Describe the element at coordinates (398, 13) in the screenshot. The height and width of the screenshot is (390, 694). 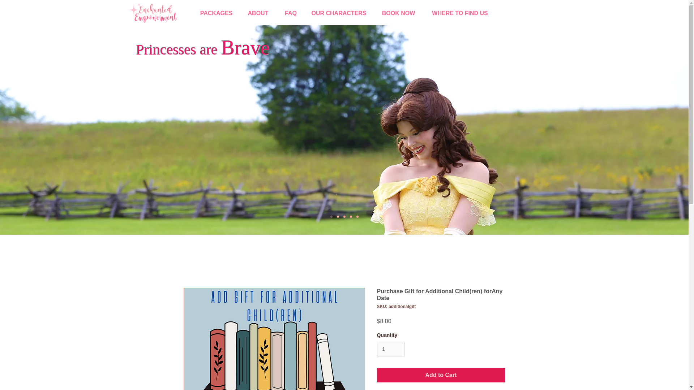
I see `BOOK NOW` at that location.